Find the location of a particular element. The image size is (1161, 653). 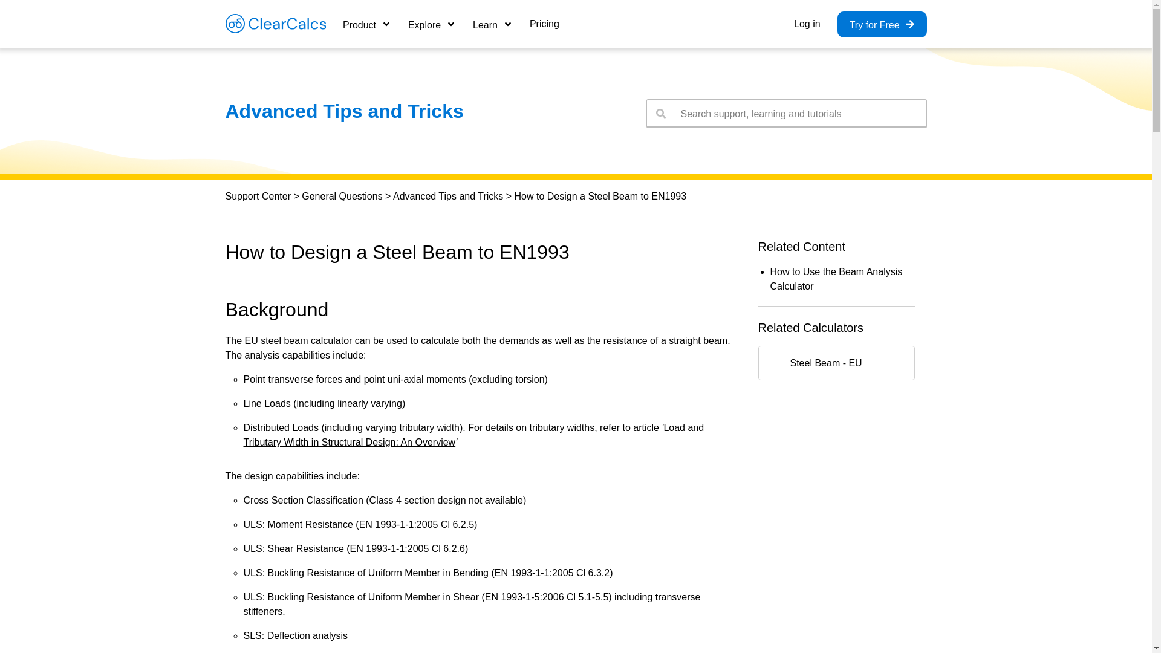

Load and Tributary Width in Structural Design: An Overview is located at coordinates (473, 434).